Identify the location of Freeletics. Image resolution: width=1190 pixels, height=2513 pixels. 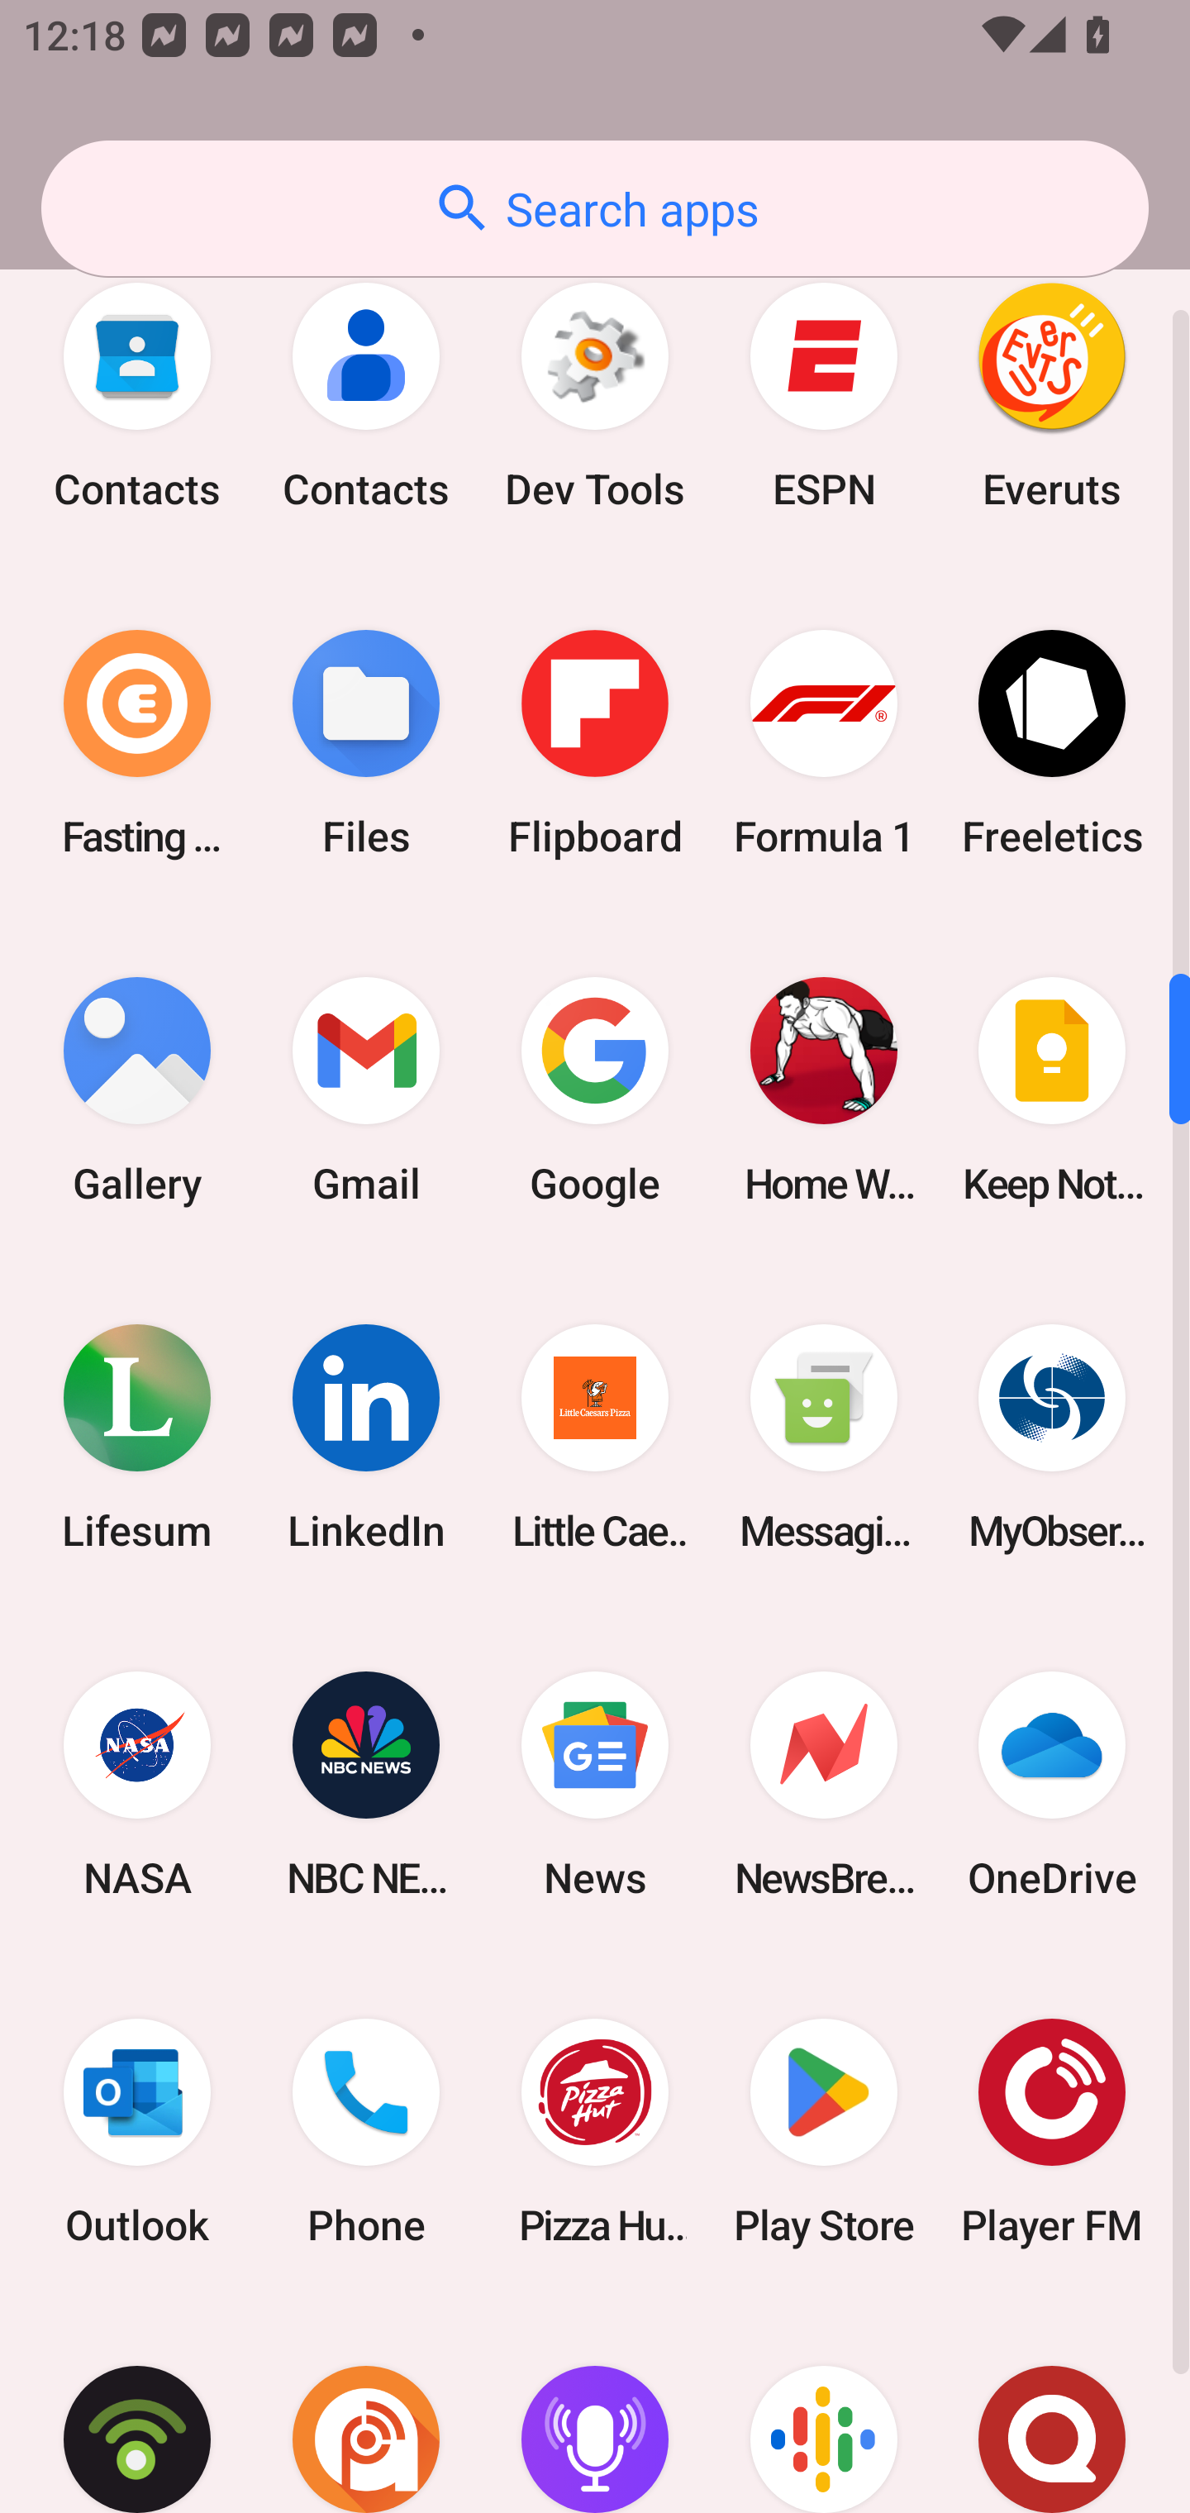
(1052, 744).